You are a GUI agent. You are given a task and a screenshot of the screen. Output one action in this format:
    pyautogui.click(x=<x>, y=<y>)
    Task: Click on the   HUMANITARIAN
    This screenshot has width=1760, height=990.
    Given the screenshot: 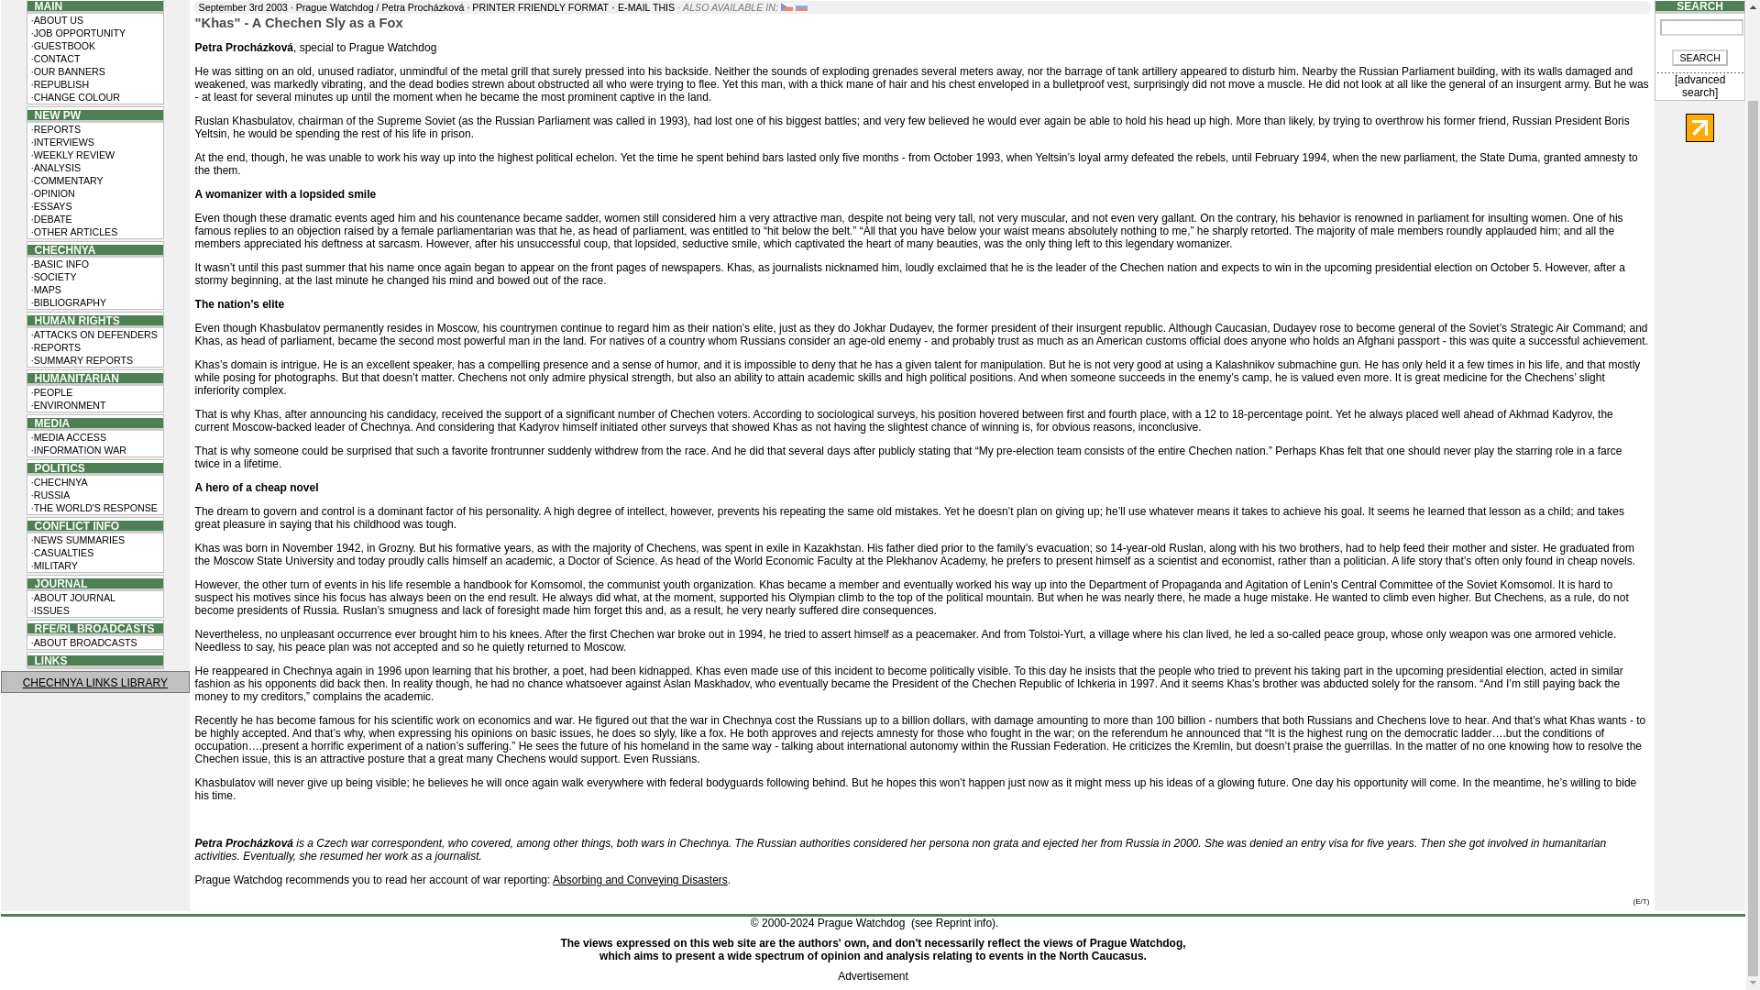 What is the action you would take?
    pyautogui.click(x=73, y=378)
    